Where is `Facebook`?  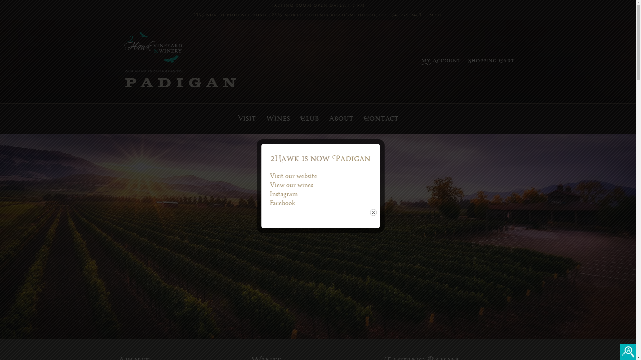
Facebook is located at coordinates (282, 203).